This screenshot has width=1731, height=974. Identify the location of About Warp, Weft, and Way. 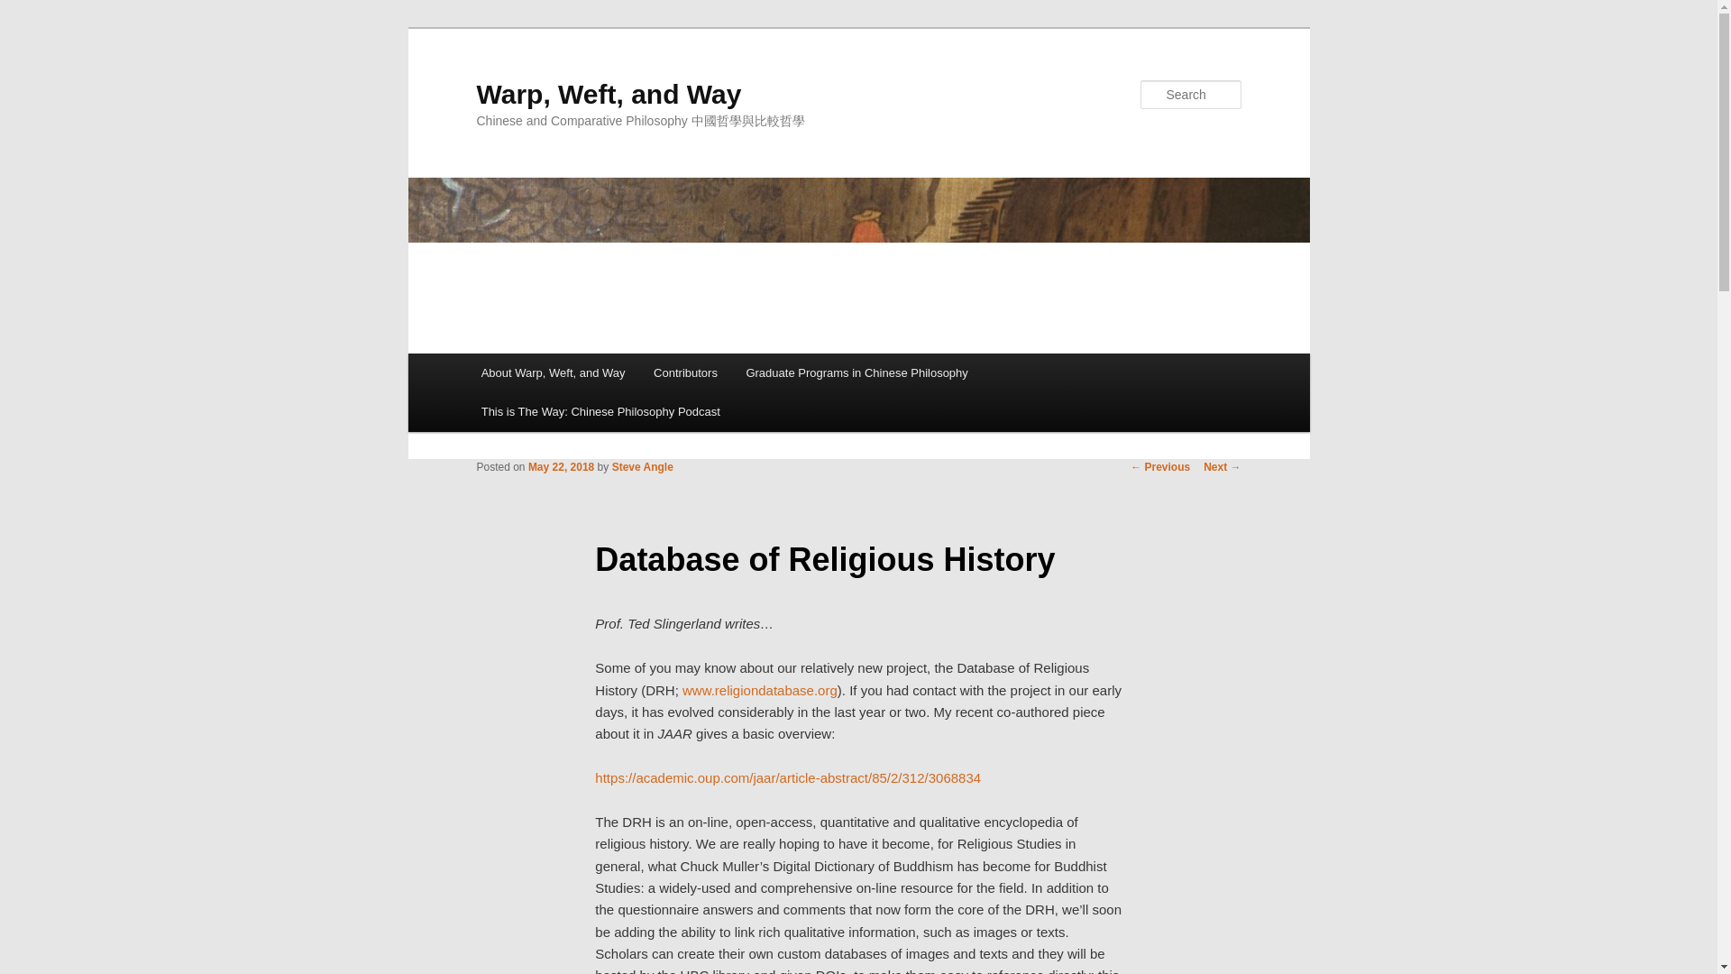
(553, 373).